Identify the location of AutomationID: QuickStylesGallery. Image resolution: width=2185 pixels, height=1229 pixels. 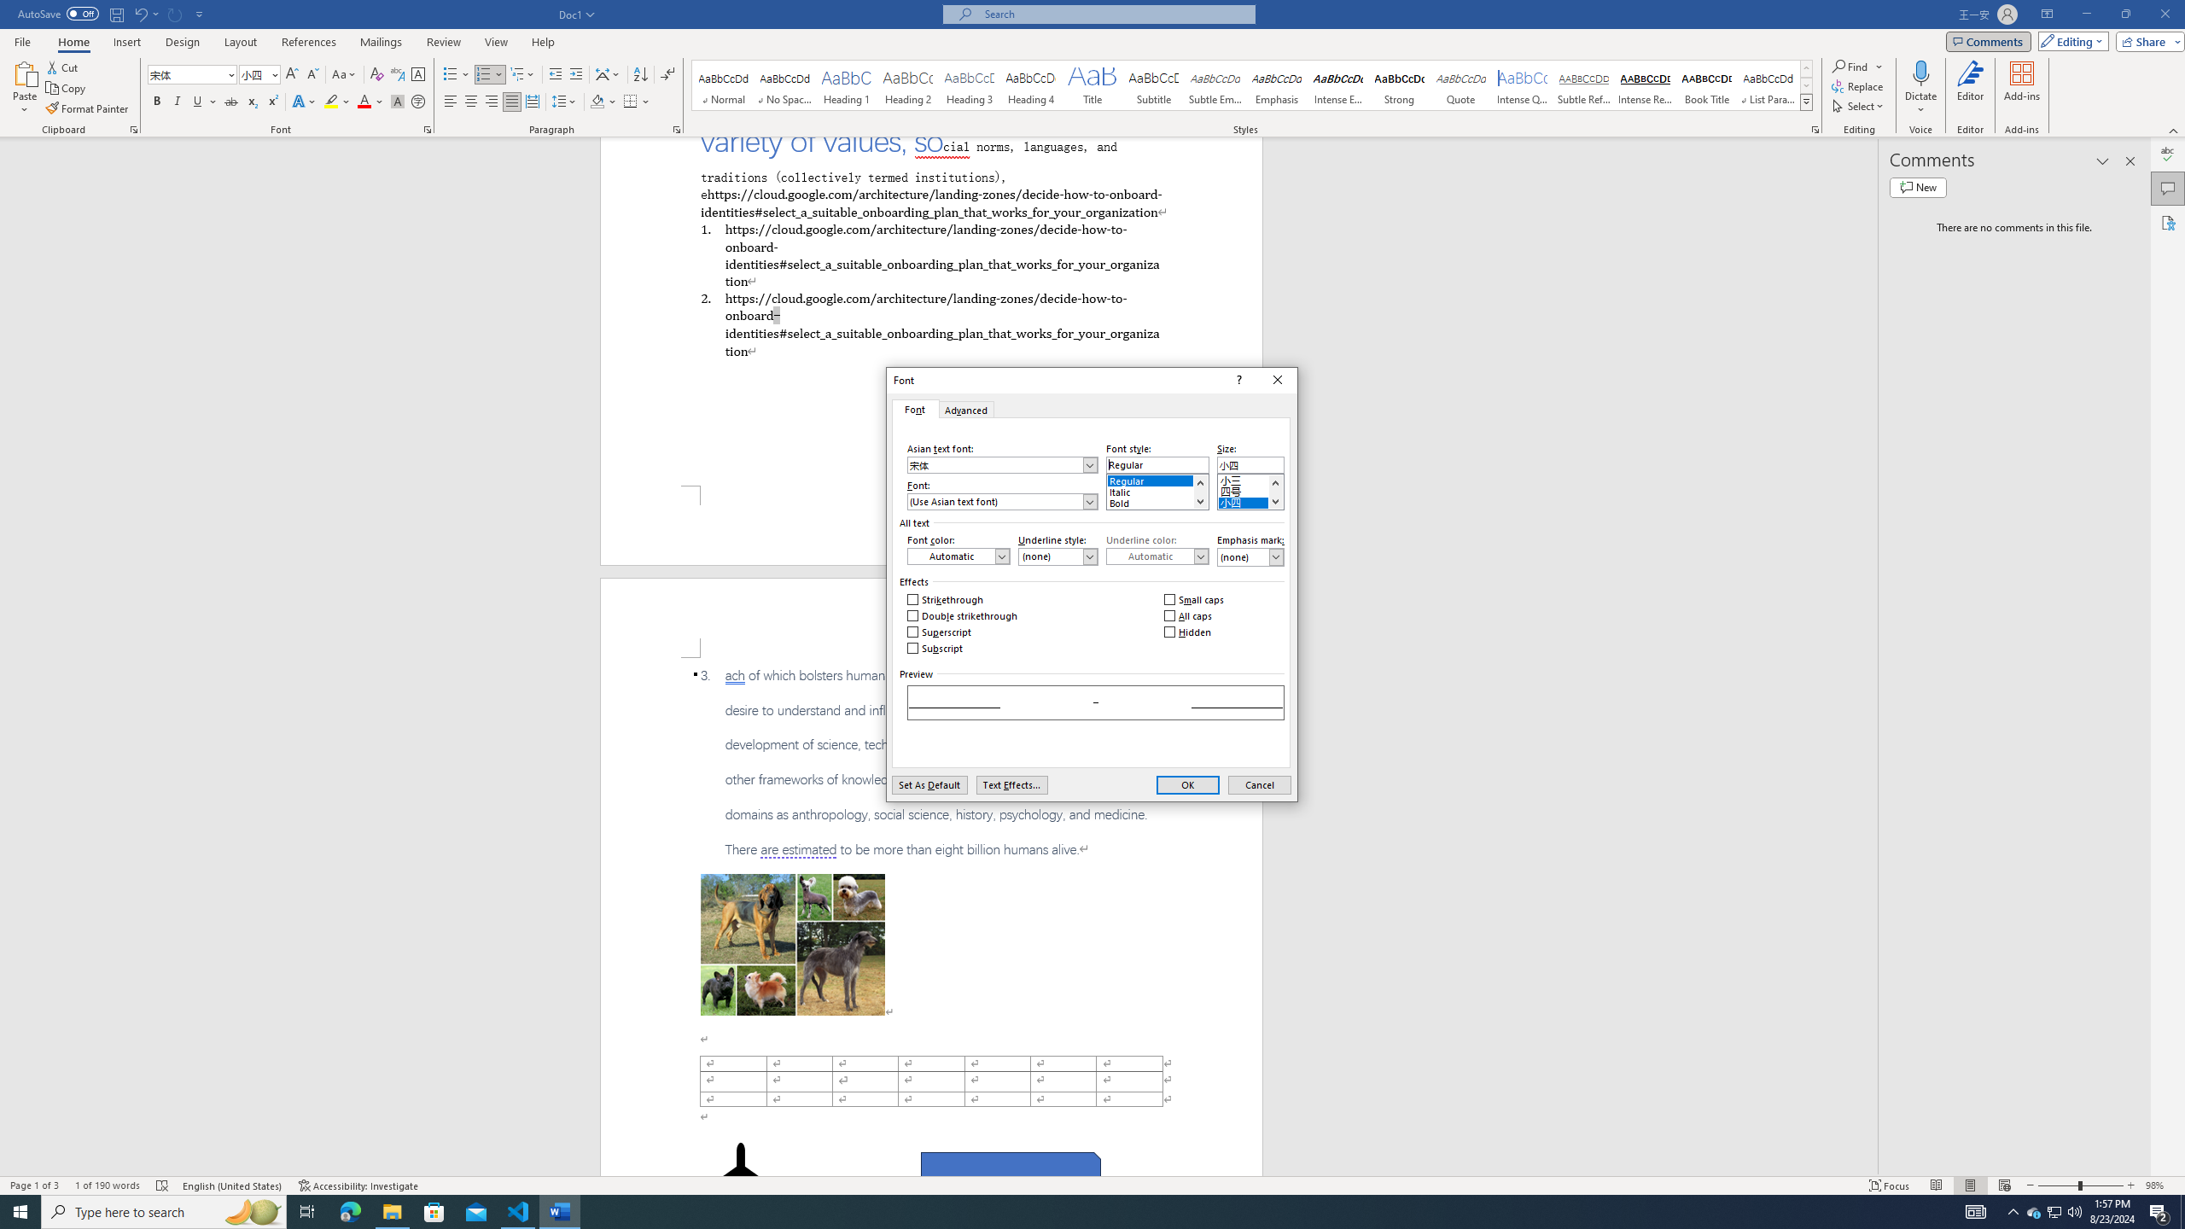
(1253, 85).